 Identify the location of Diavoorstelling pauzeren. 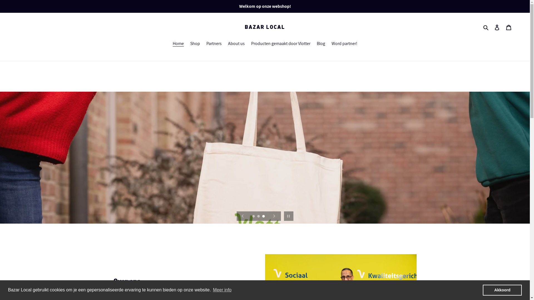
(289, 216).